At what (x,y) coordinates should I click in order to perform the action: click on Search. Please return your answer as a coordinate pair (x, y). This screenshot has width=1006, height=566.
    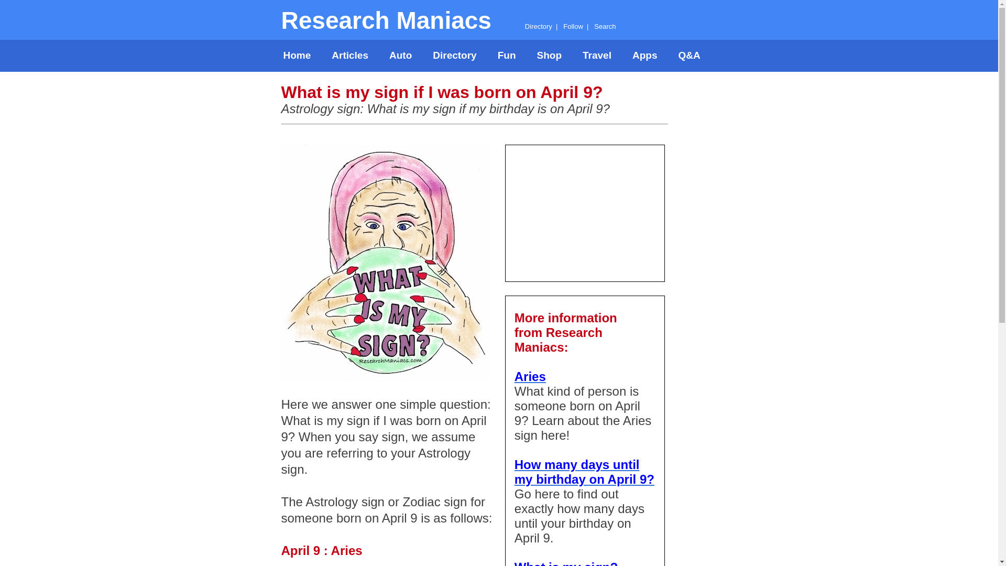
    Looking at the image, I should click on (605, 26).